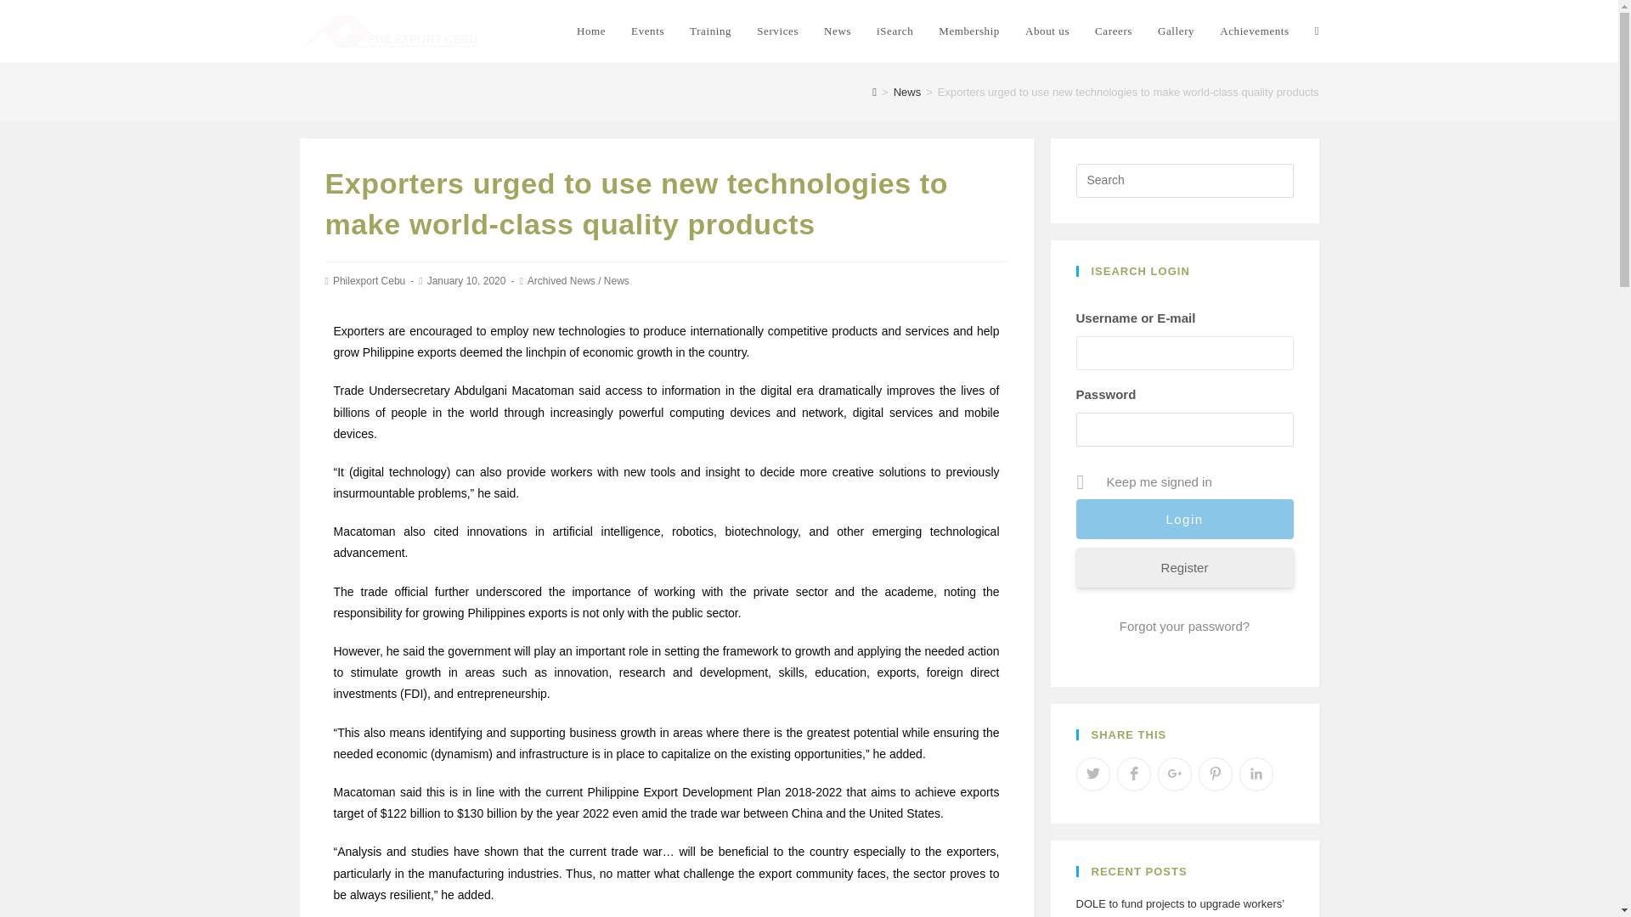 The height and width of the screenshot is (917, 1631). Describe the element at coordinates (1214, 774) in the screenshot. I see `Share on Pinterest` at that location.